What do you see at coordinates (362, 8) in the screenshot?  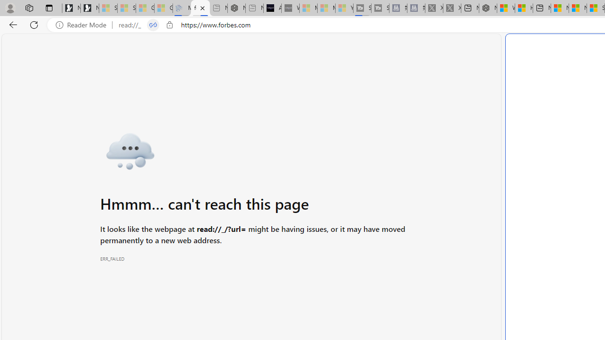 I see `Streaming Coverage | T3 - Sleeping` at bounding box center [362, 8].